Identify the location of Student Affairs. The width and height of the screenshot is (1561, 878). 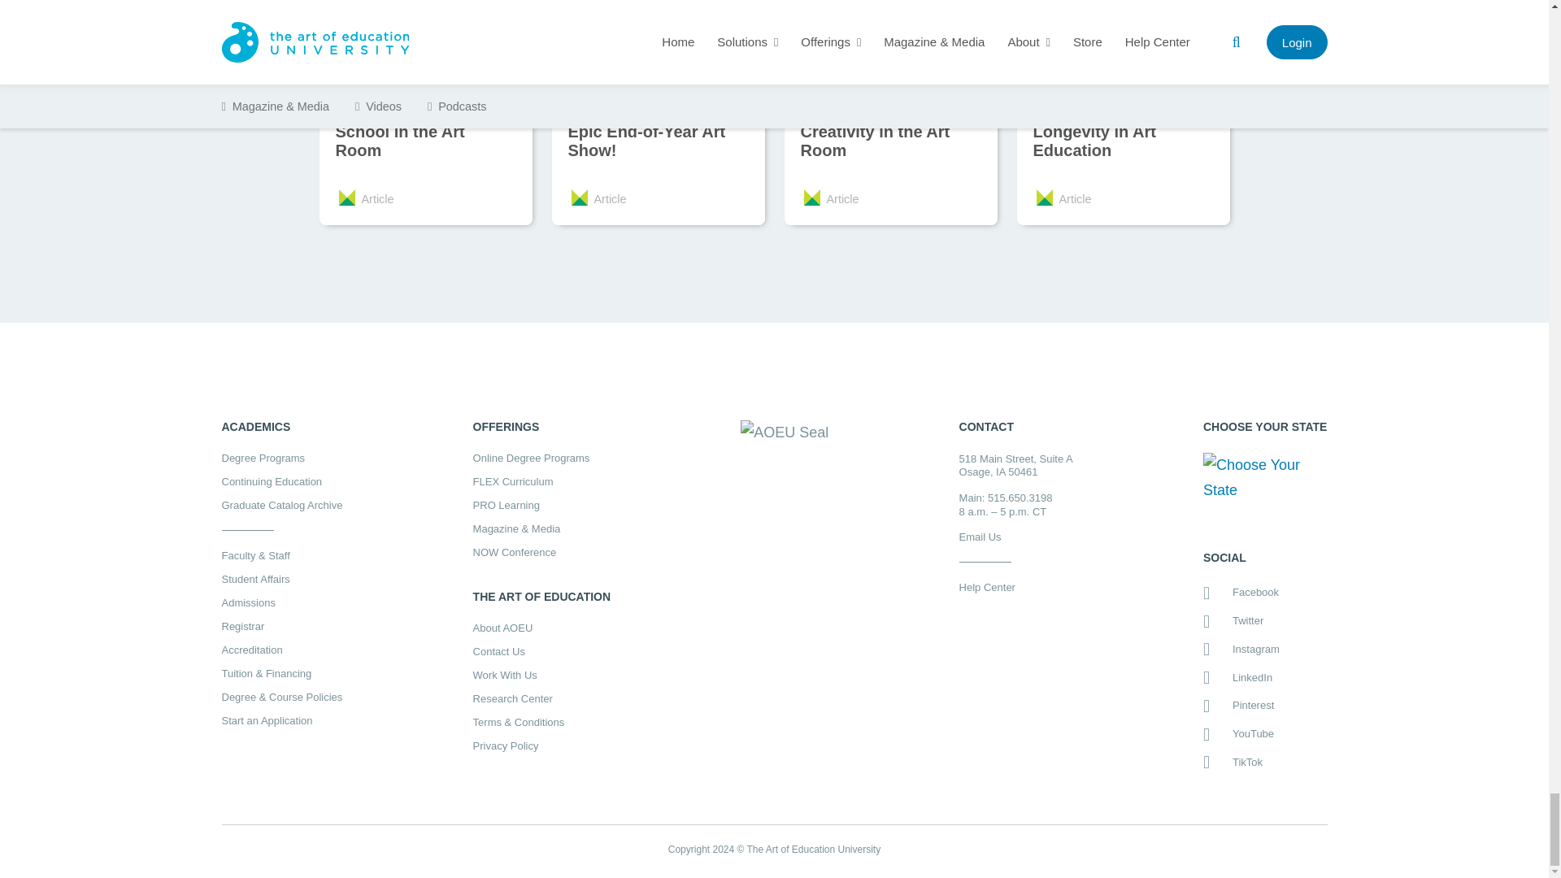
(281, 579).